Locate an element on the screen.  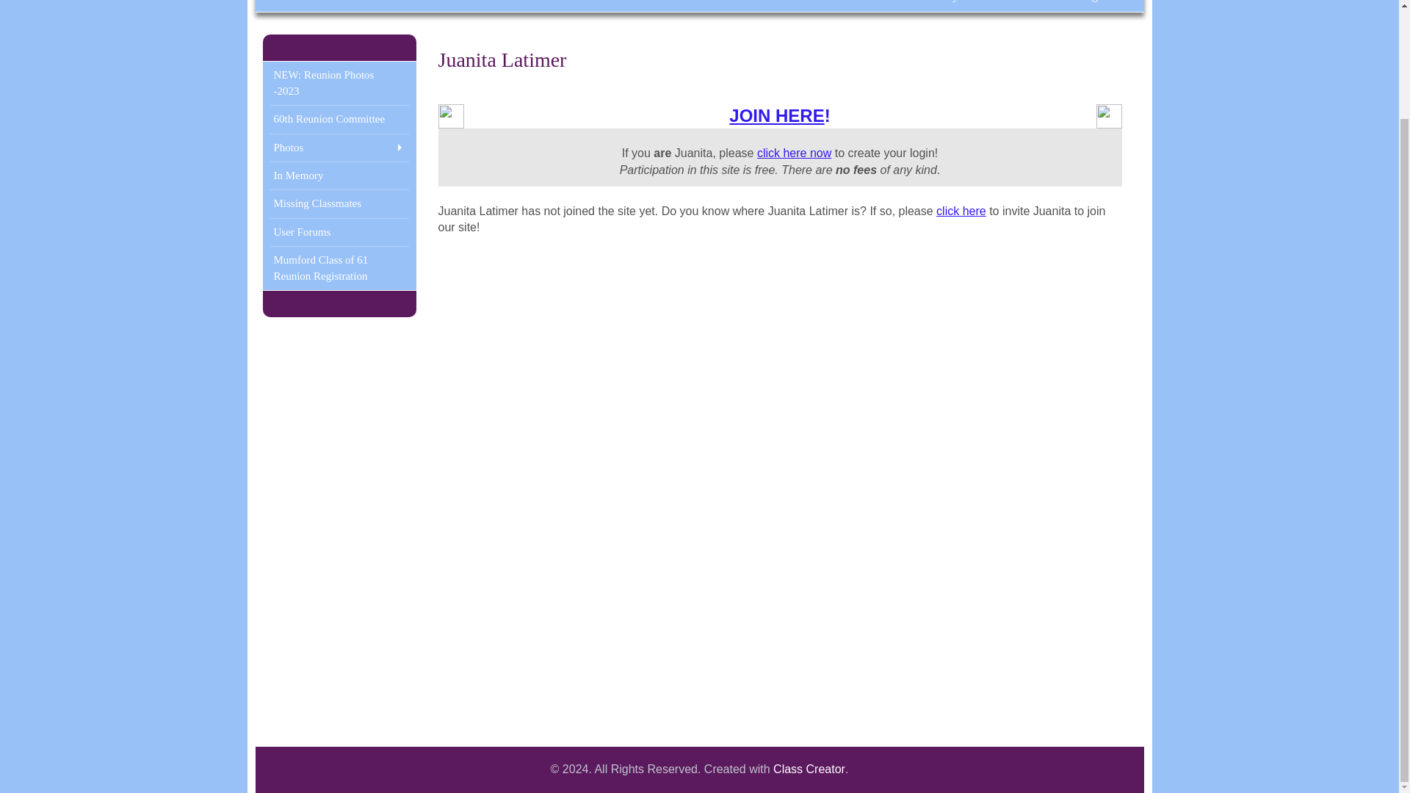
JOIN HERE! is located at coordinates (779, 115).